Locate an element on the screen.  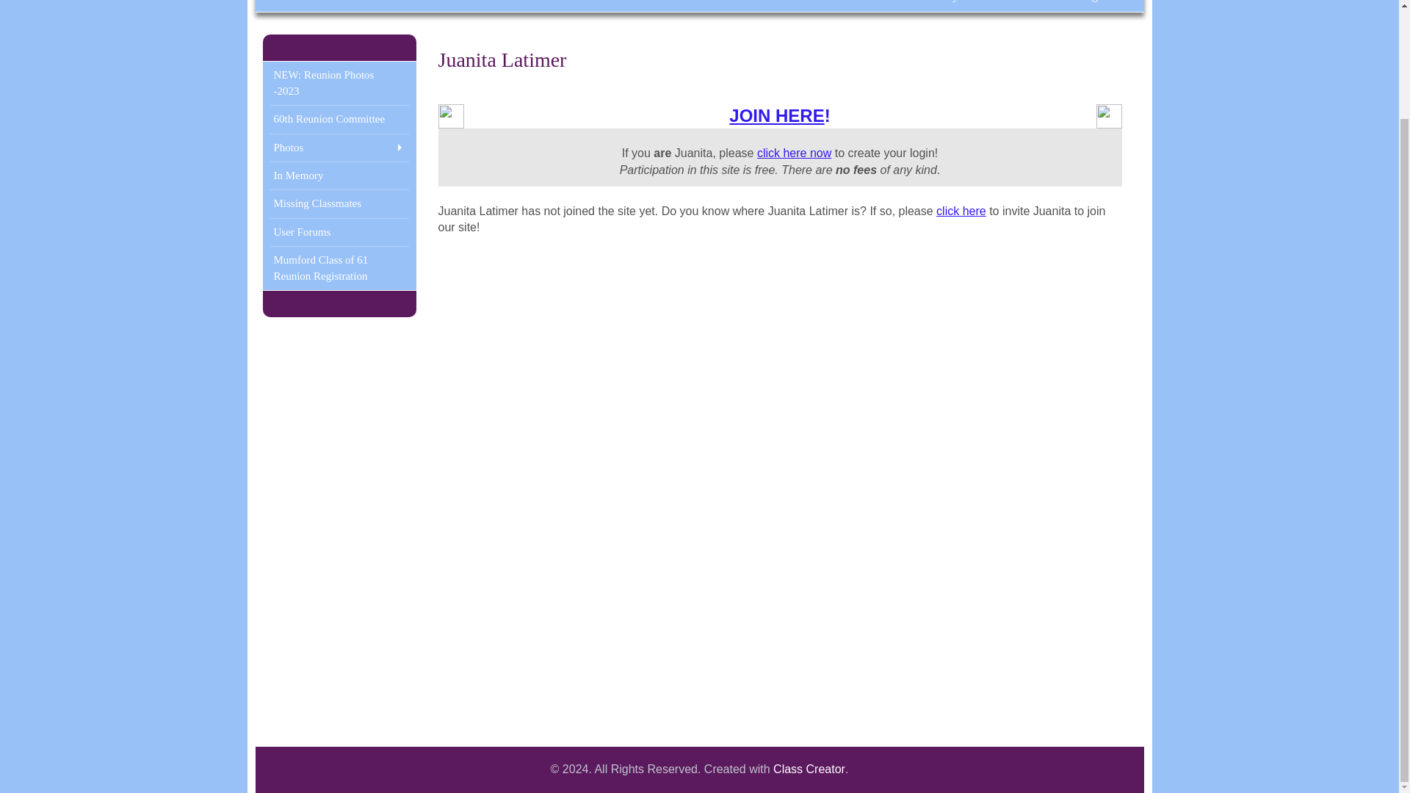
JOIN HERE! is located at coordinates (779, 115).